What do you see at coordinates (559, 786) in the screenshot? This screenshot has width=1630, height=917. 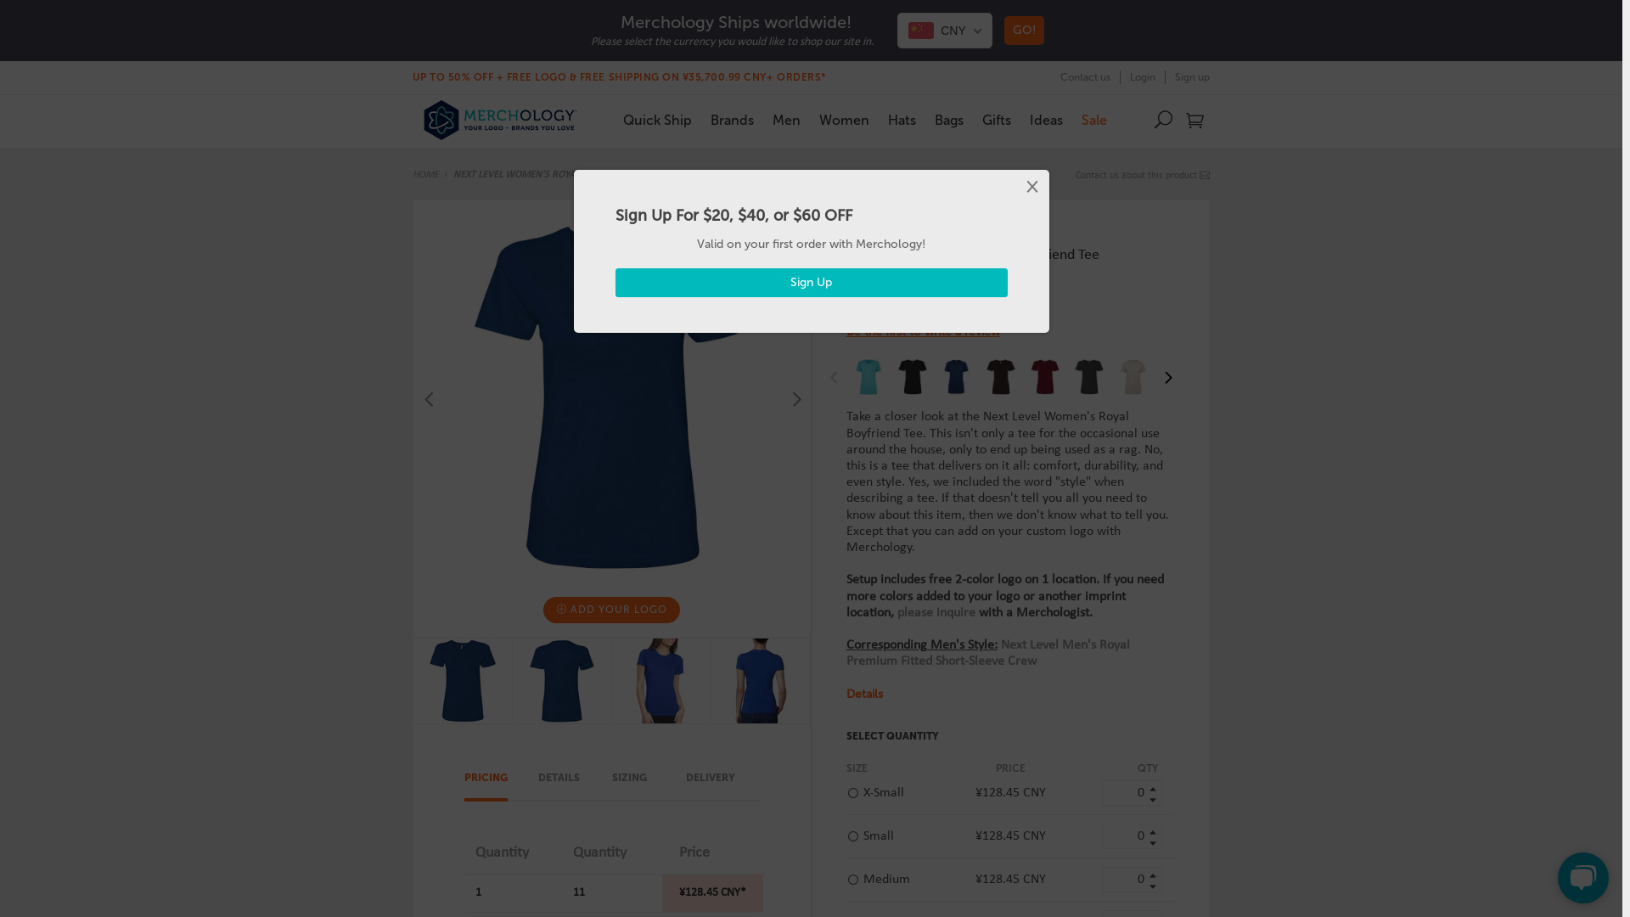 I see `DETAILS` at bounding box center [559, 786].